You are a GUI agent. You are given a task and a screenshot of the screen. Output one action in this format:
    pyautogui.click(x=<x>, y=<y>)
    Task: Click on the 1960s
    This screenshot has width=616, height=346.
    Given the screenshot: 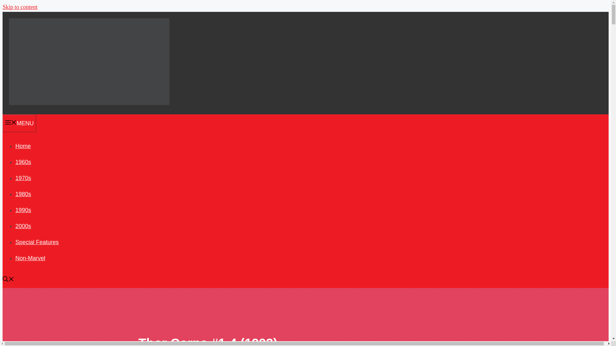 What is the action you would take?
    pyautogui.click(x=23, y=162)
    